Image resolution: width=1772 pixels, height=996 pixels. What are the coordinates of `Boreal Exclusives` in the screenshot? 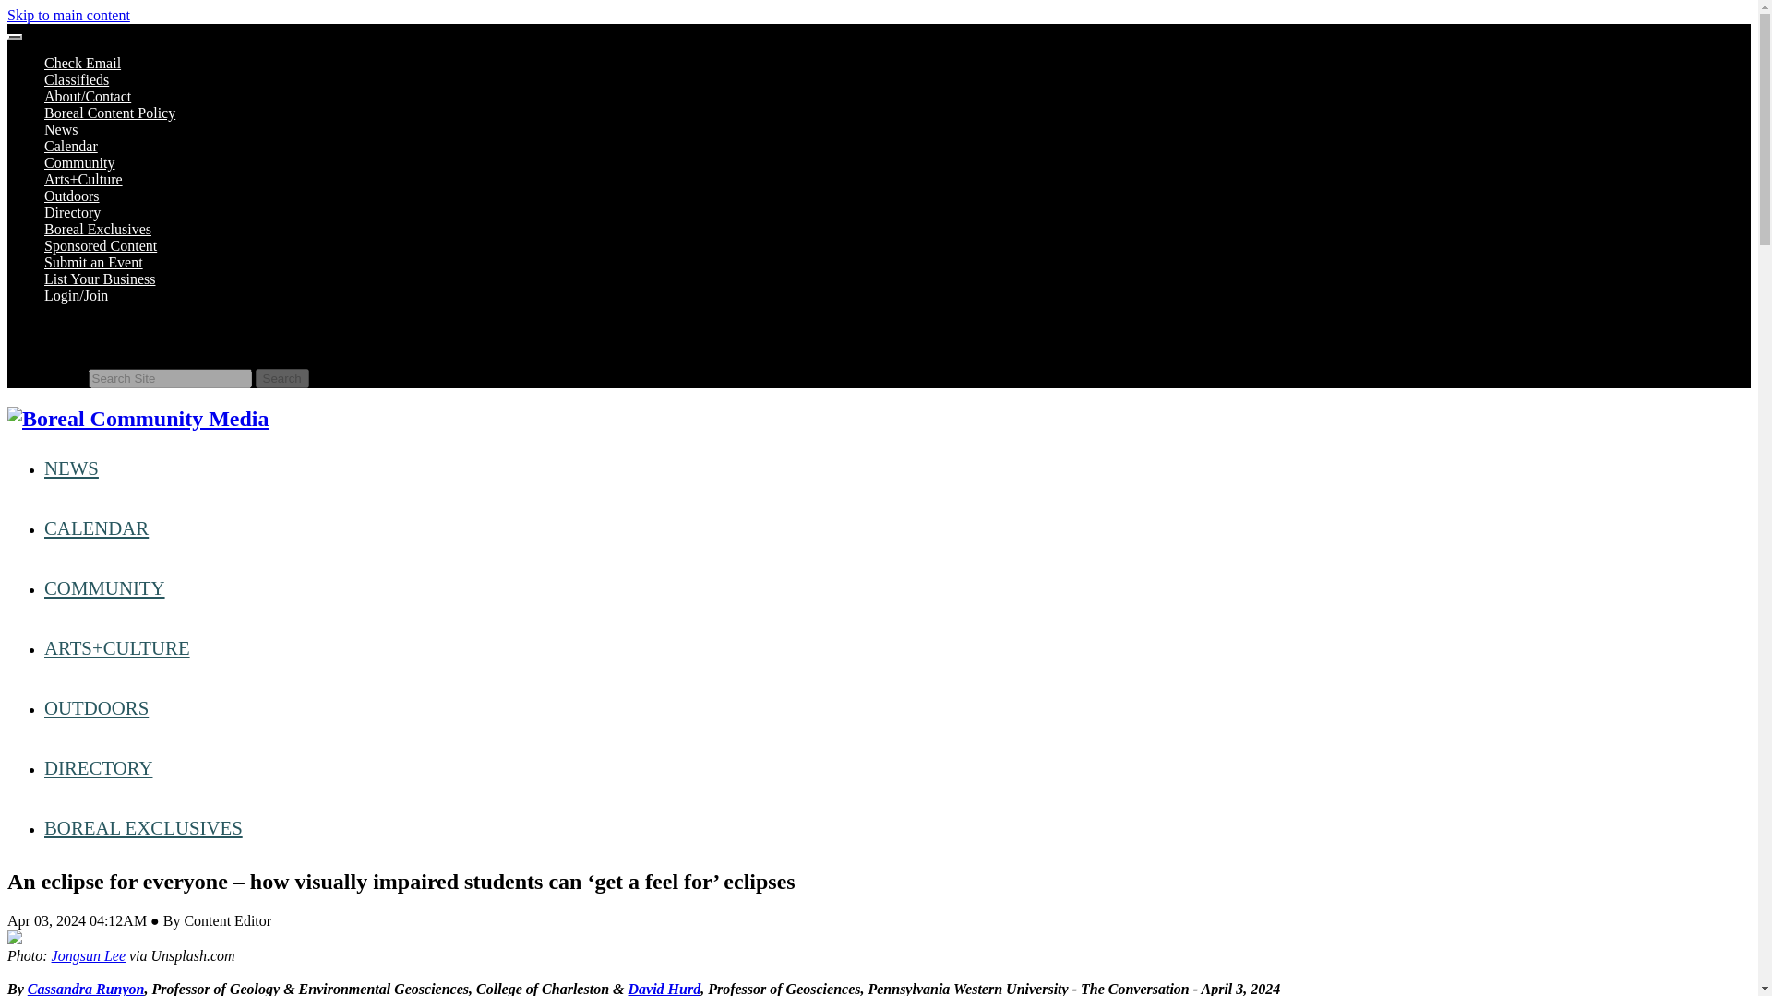 It's located at (98, 229).